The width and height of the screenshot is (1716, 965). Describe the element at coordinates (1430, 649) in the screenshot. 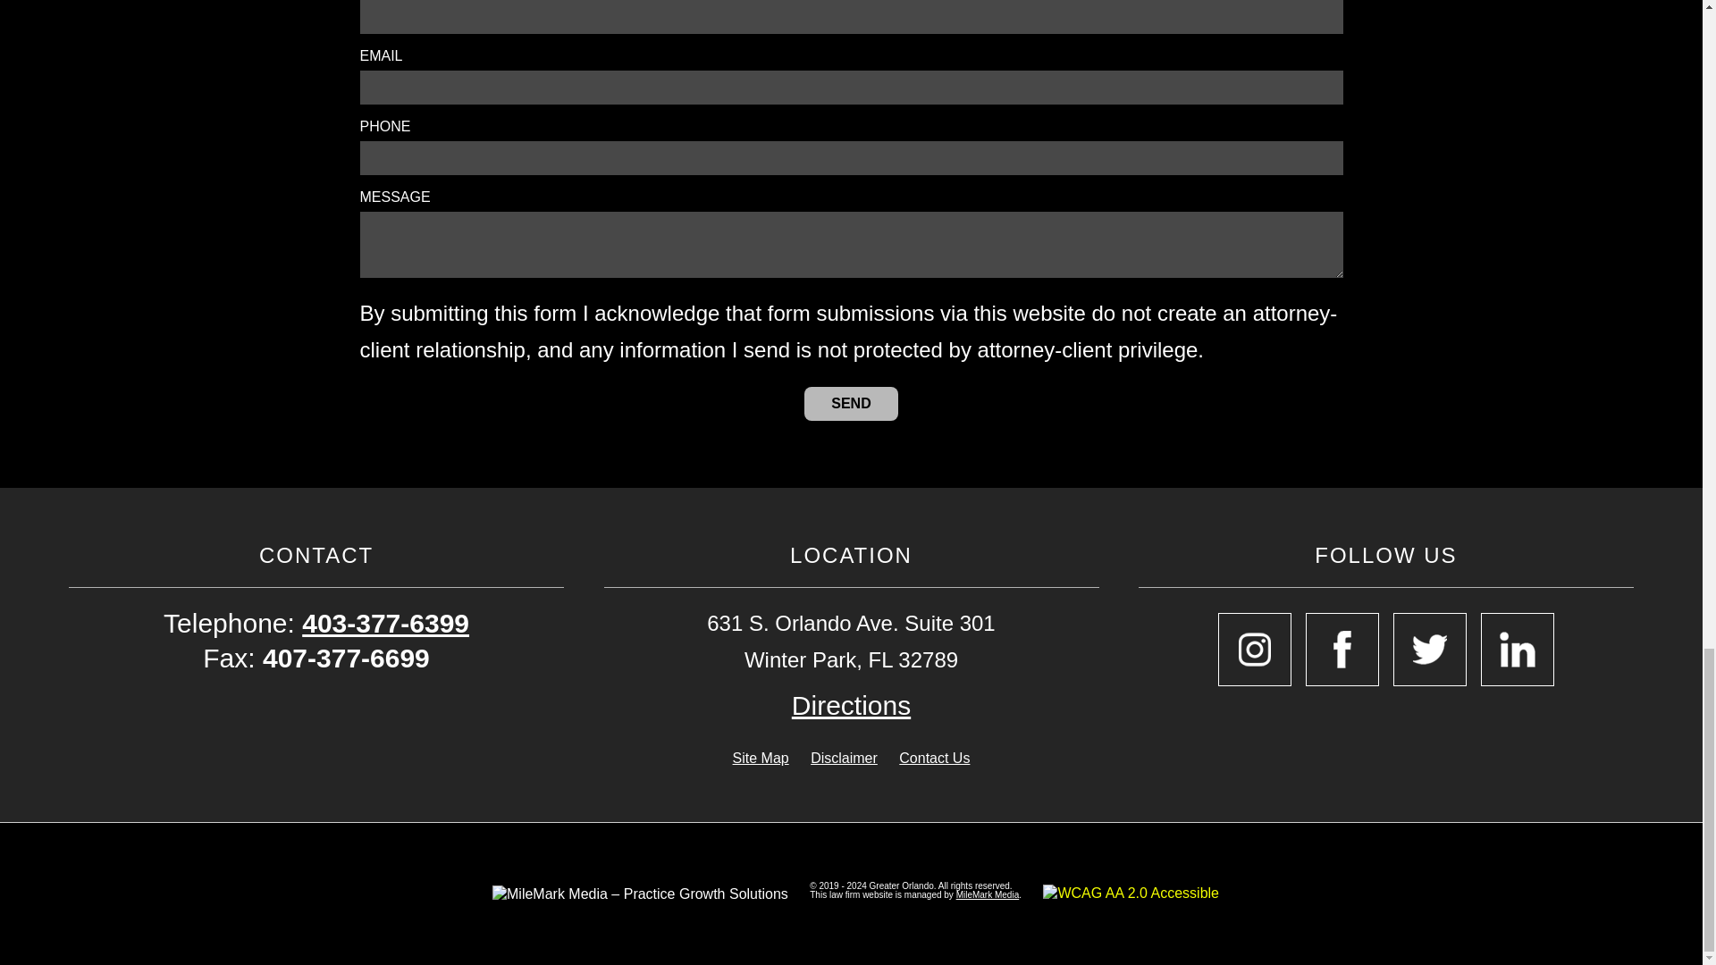

I see `Open Twitter in a New Window` at that location.